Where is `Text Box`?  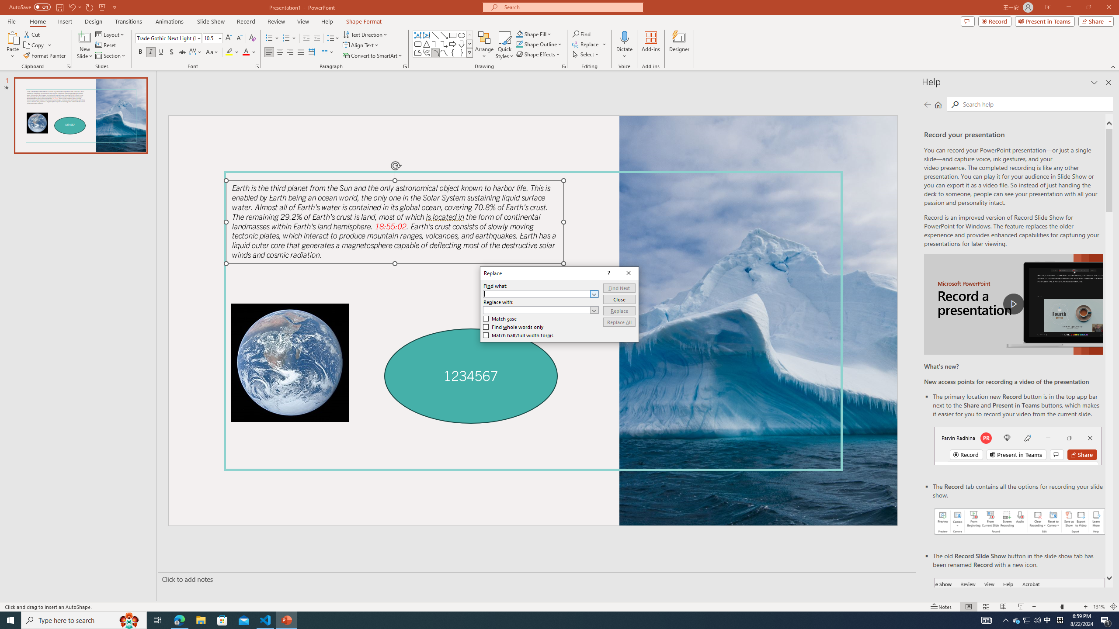
Text Box is located at coordinates (365, 34).